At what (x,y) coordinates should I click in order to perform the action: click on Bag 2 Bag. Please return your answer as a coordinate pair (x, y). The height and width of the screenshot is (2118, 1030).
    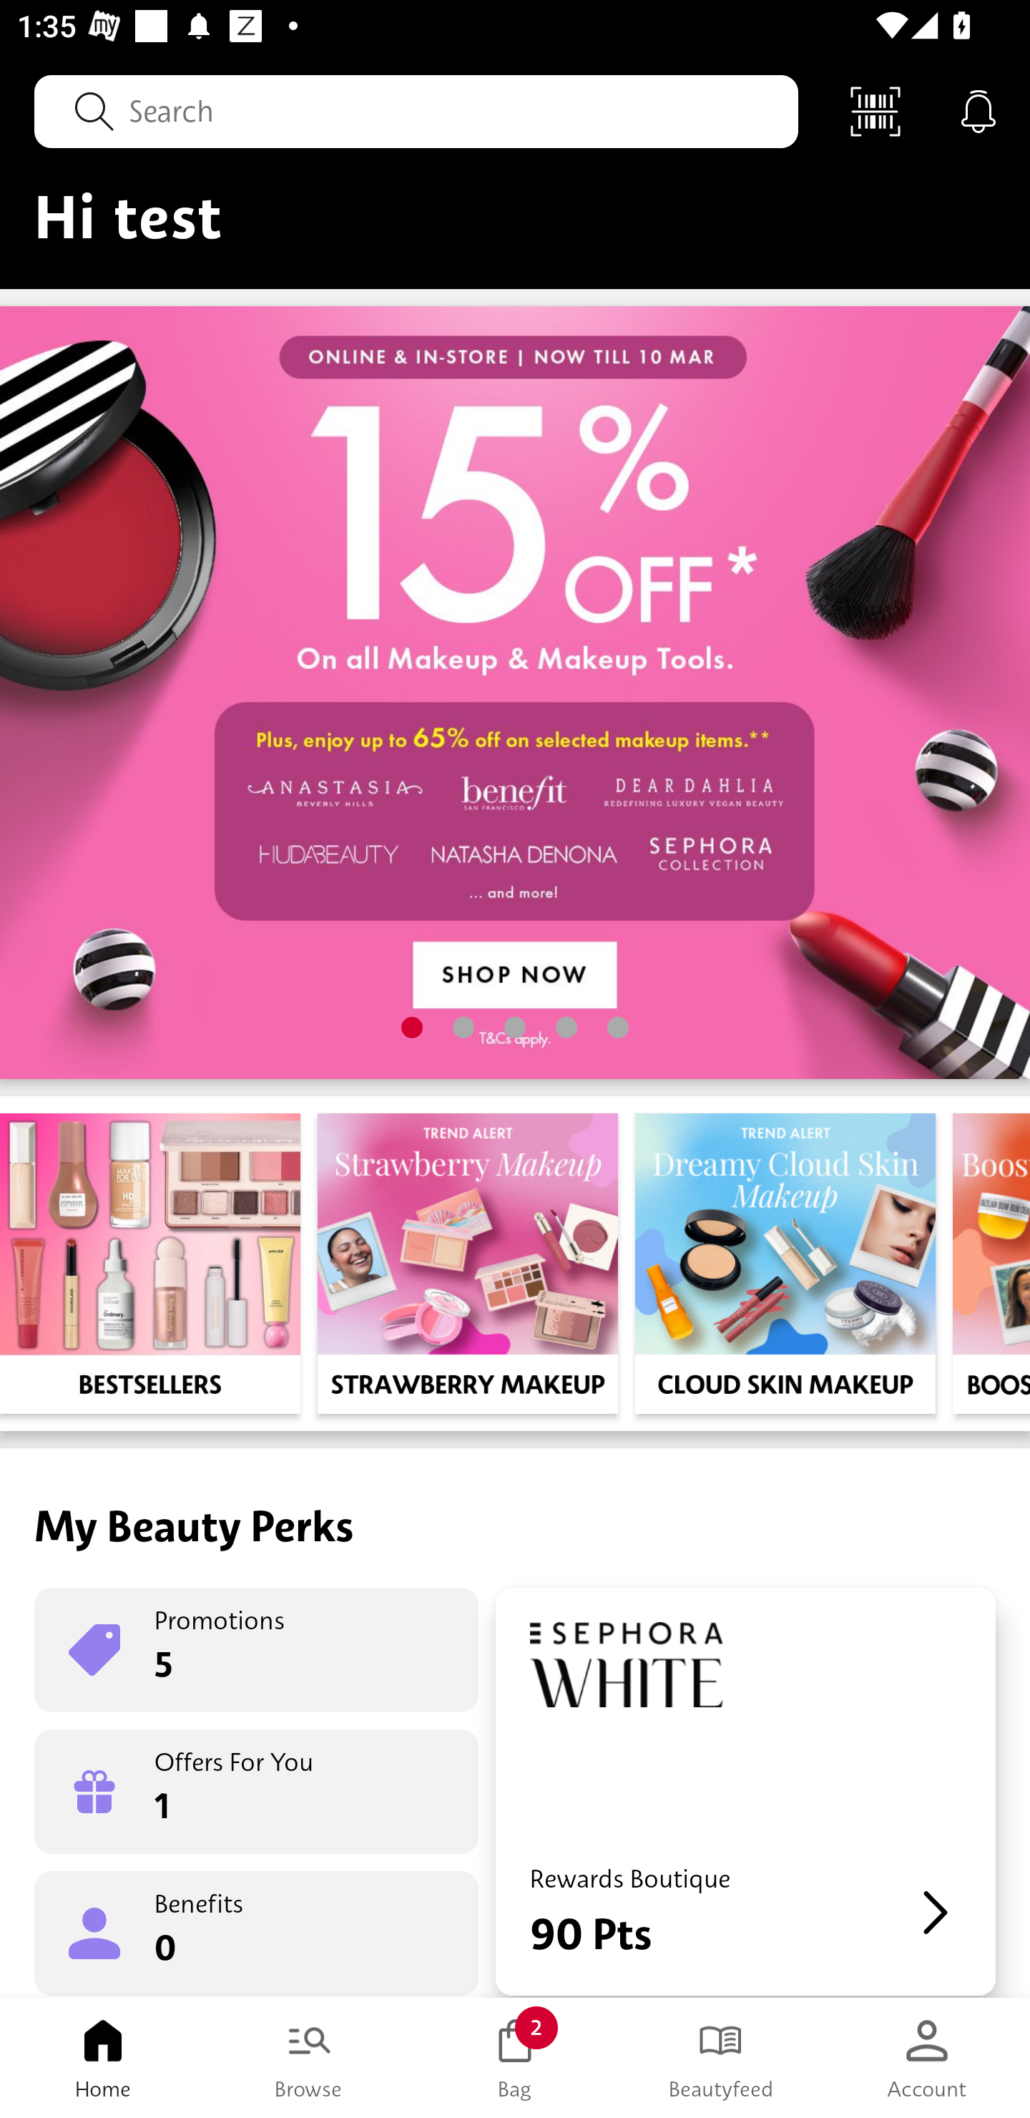
    Looking at the image, I should click on (515, 2058).